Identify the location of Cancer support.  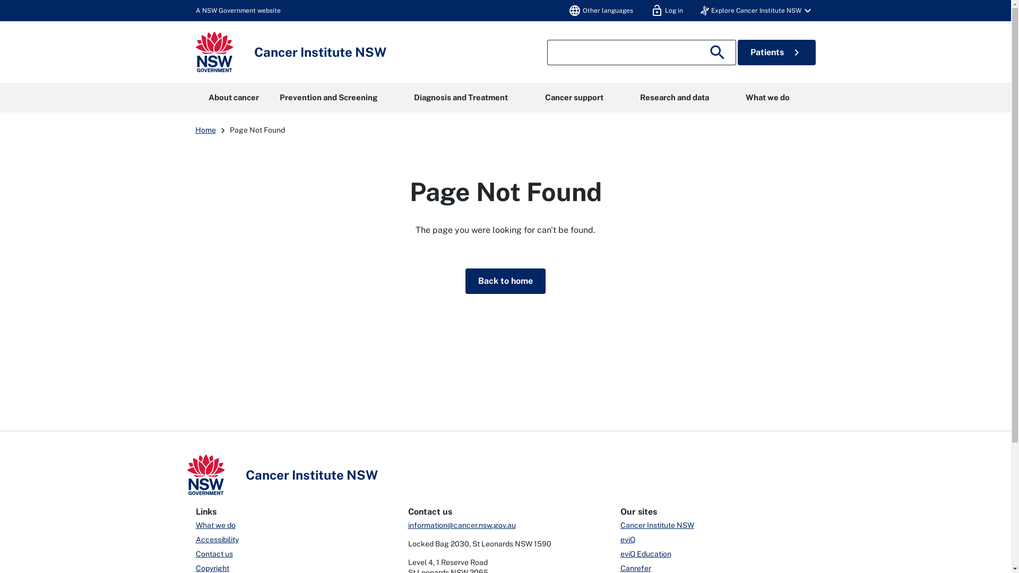
(574, 98).